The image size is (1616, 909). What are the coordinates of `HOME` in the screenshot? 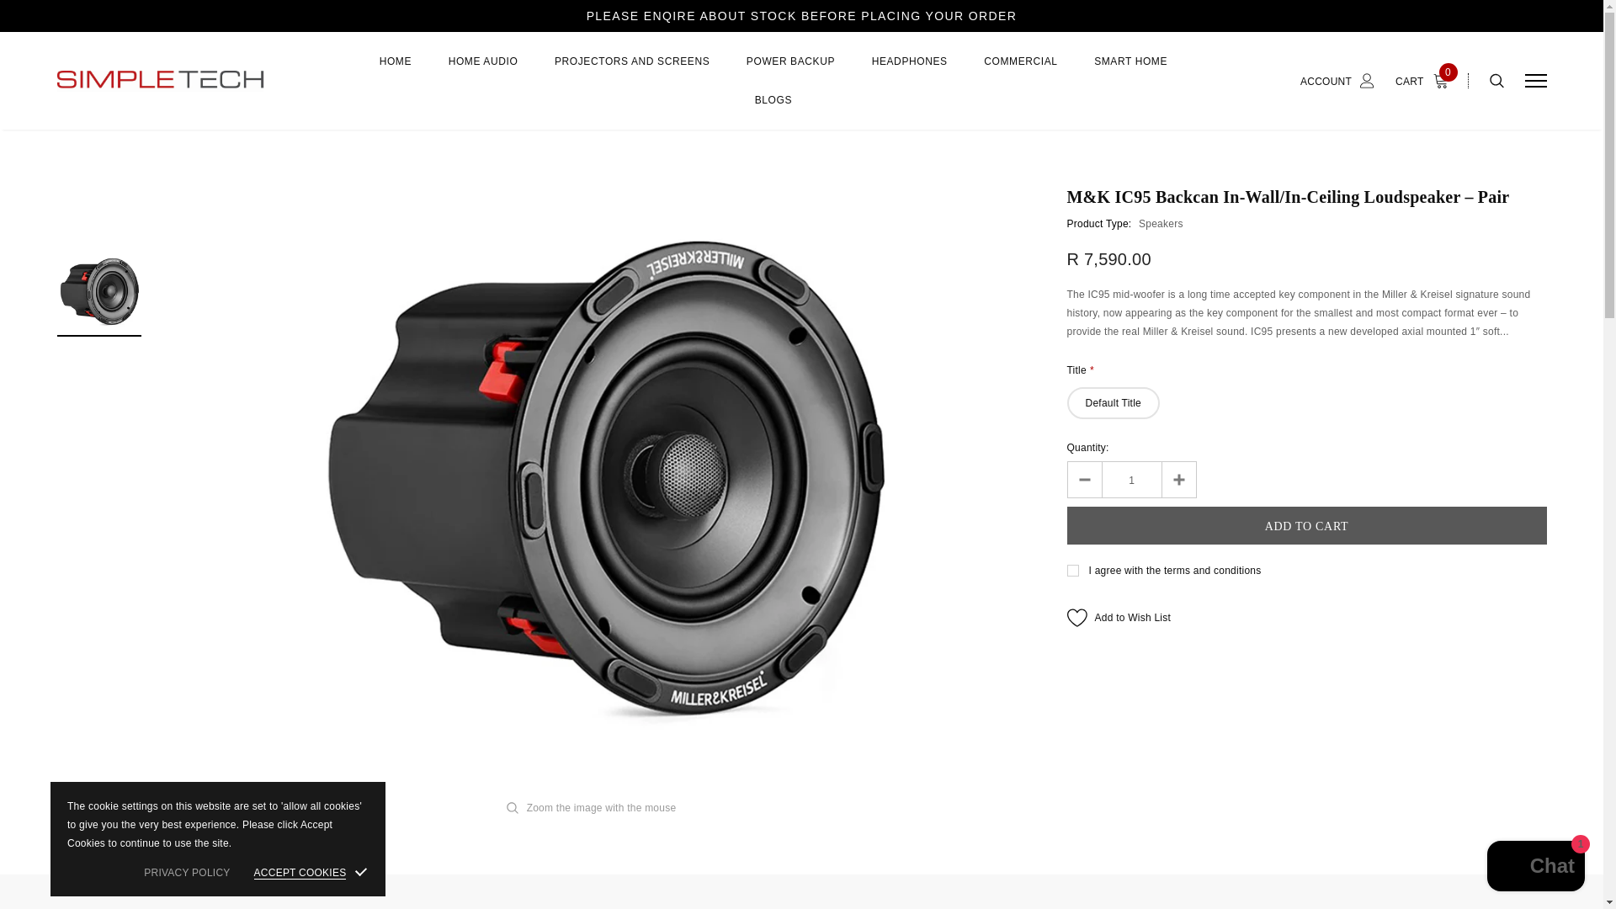 It's located at (396, 71).